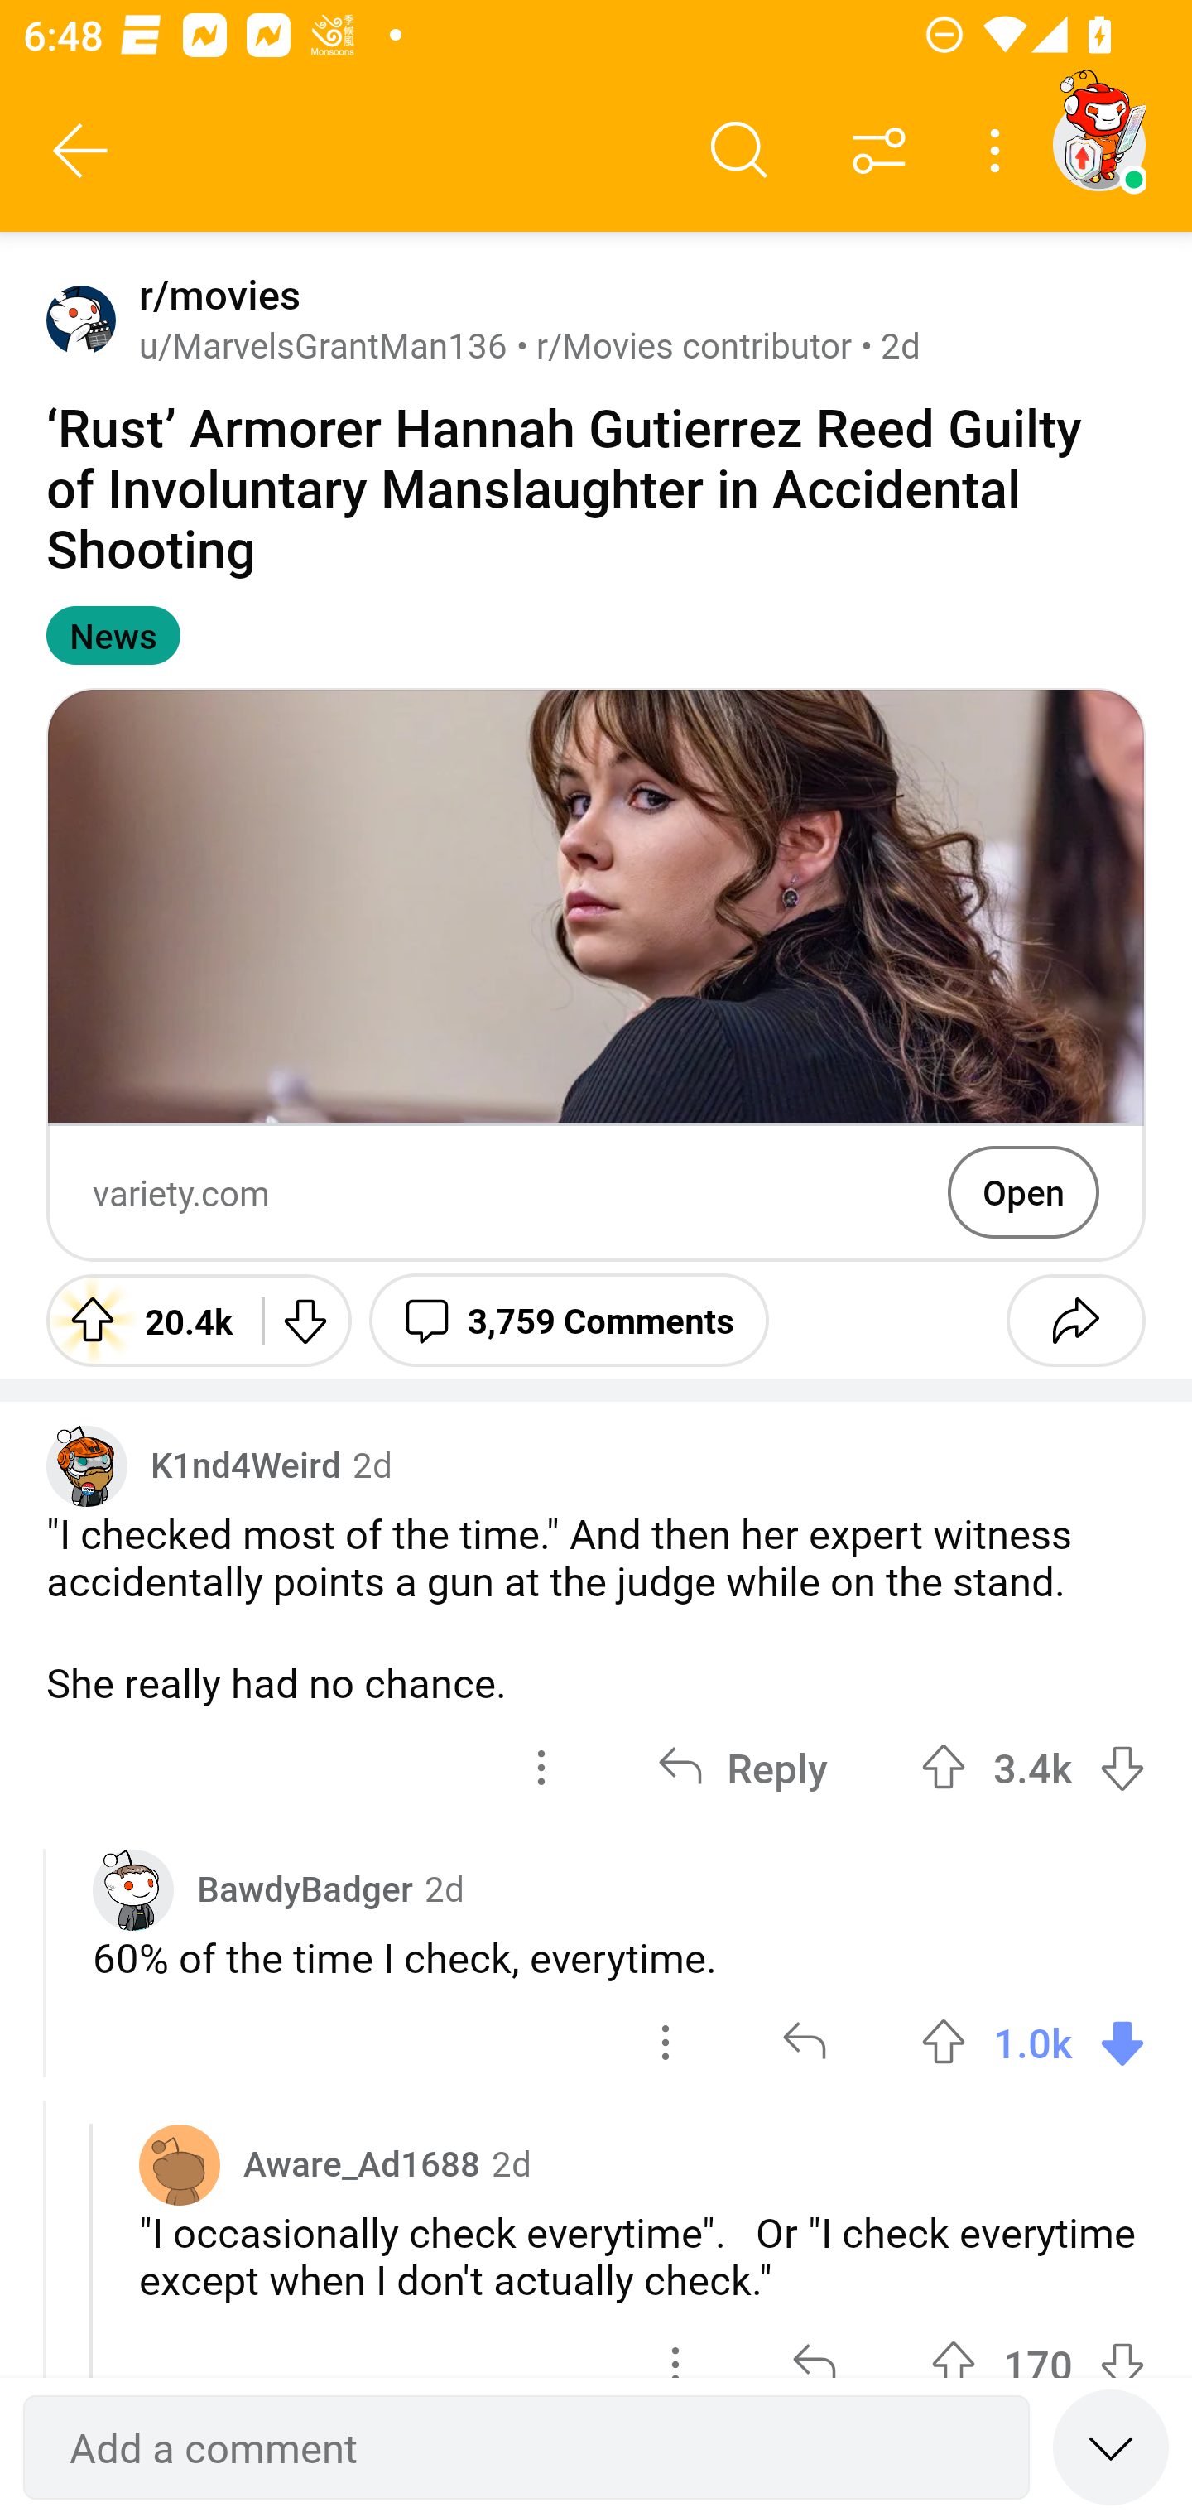  Describe the element at coordinates (1075, 1320) in the screenshot. I see `Share` at that location.